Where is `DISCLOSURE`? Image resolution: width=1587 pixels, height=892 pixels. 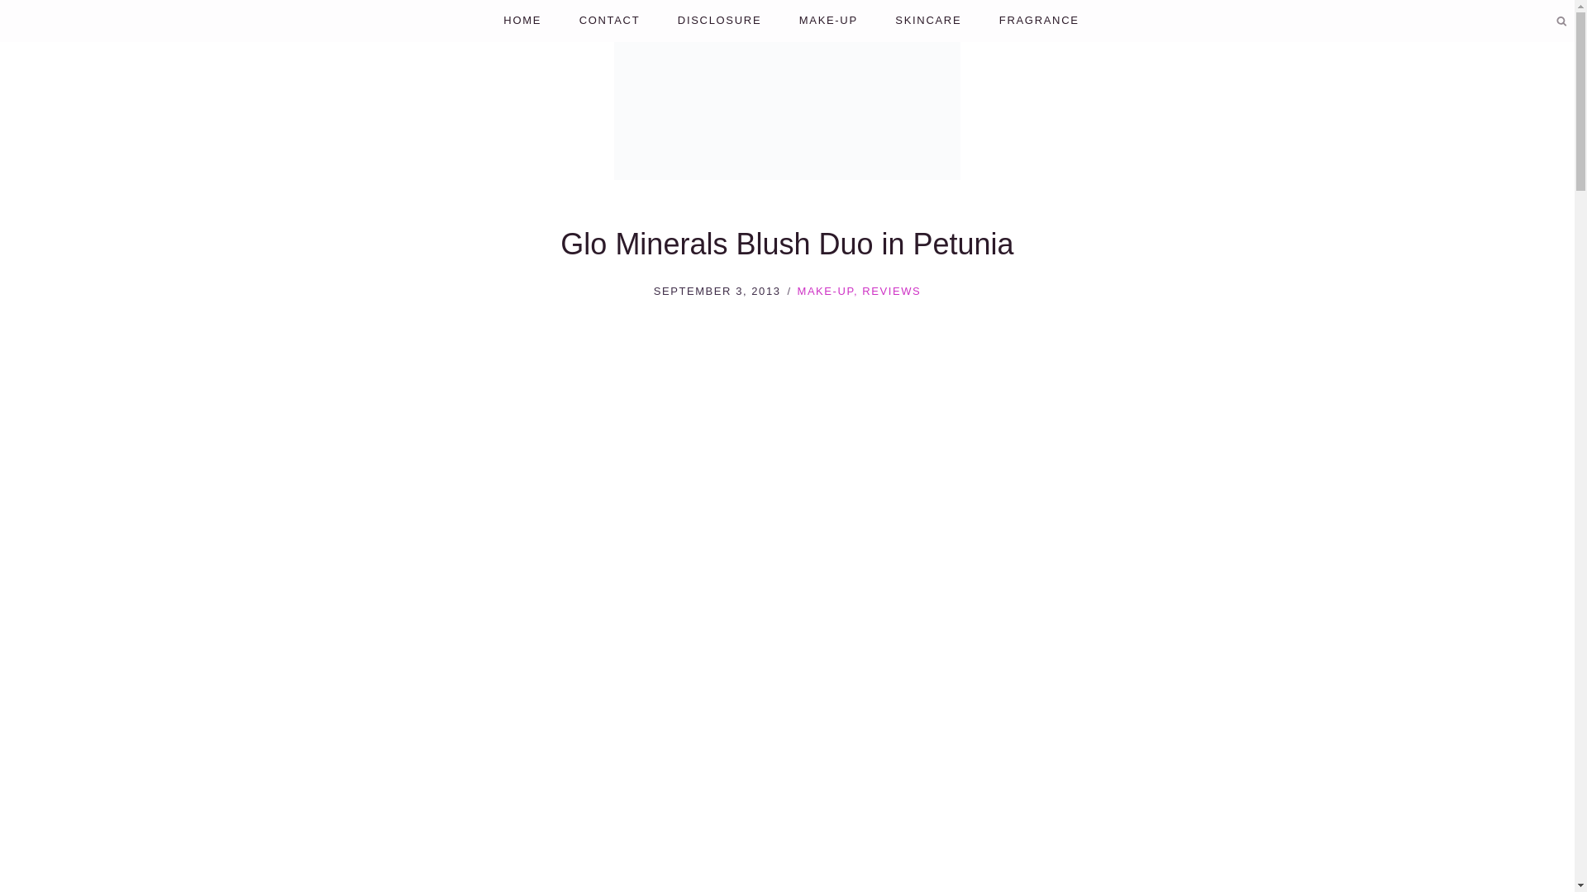 DISCLOSURE is located at coordinates (719, 21).